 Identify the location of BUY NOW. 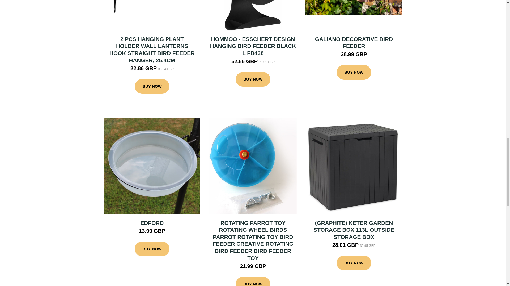
(354, 72).